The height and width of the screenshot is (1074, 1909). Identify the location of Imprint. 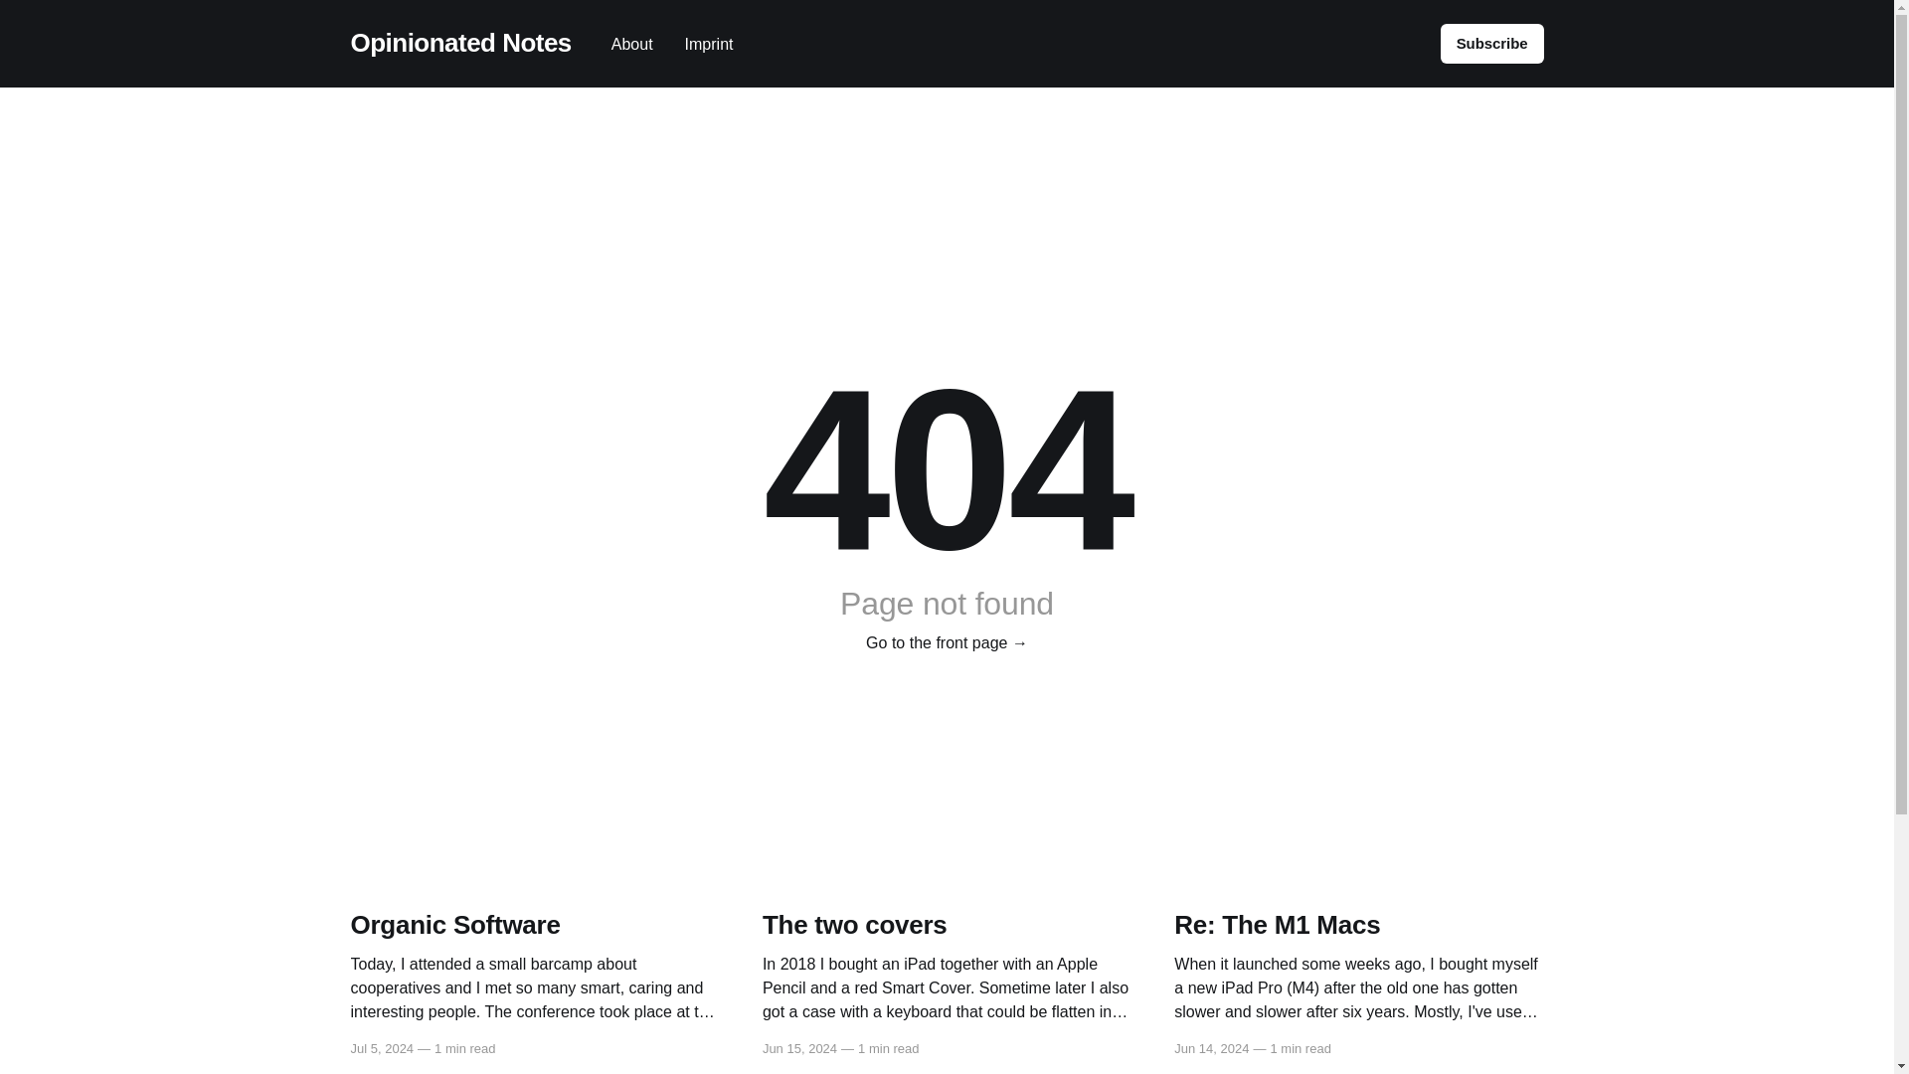
(709, 44).